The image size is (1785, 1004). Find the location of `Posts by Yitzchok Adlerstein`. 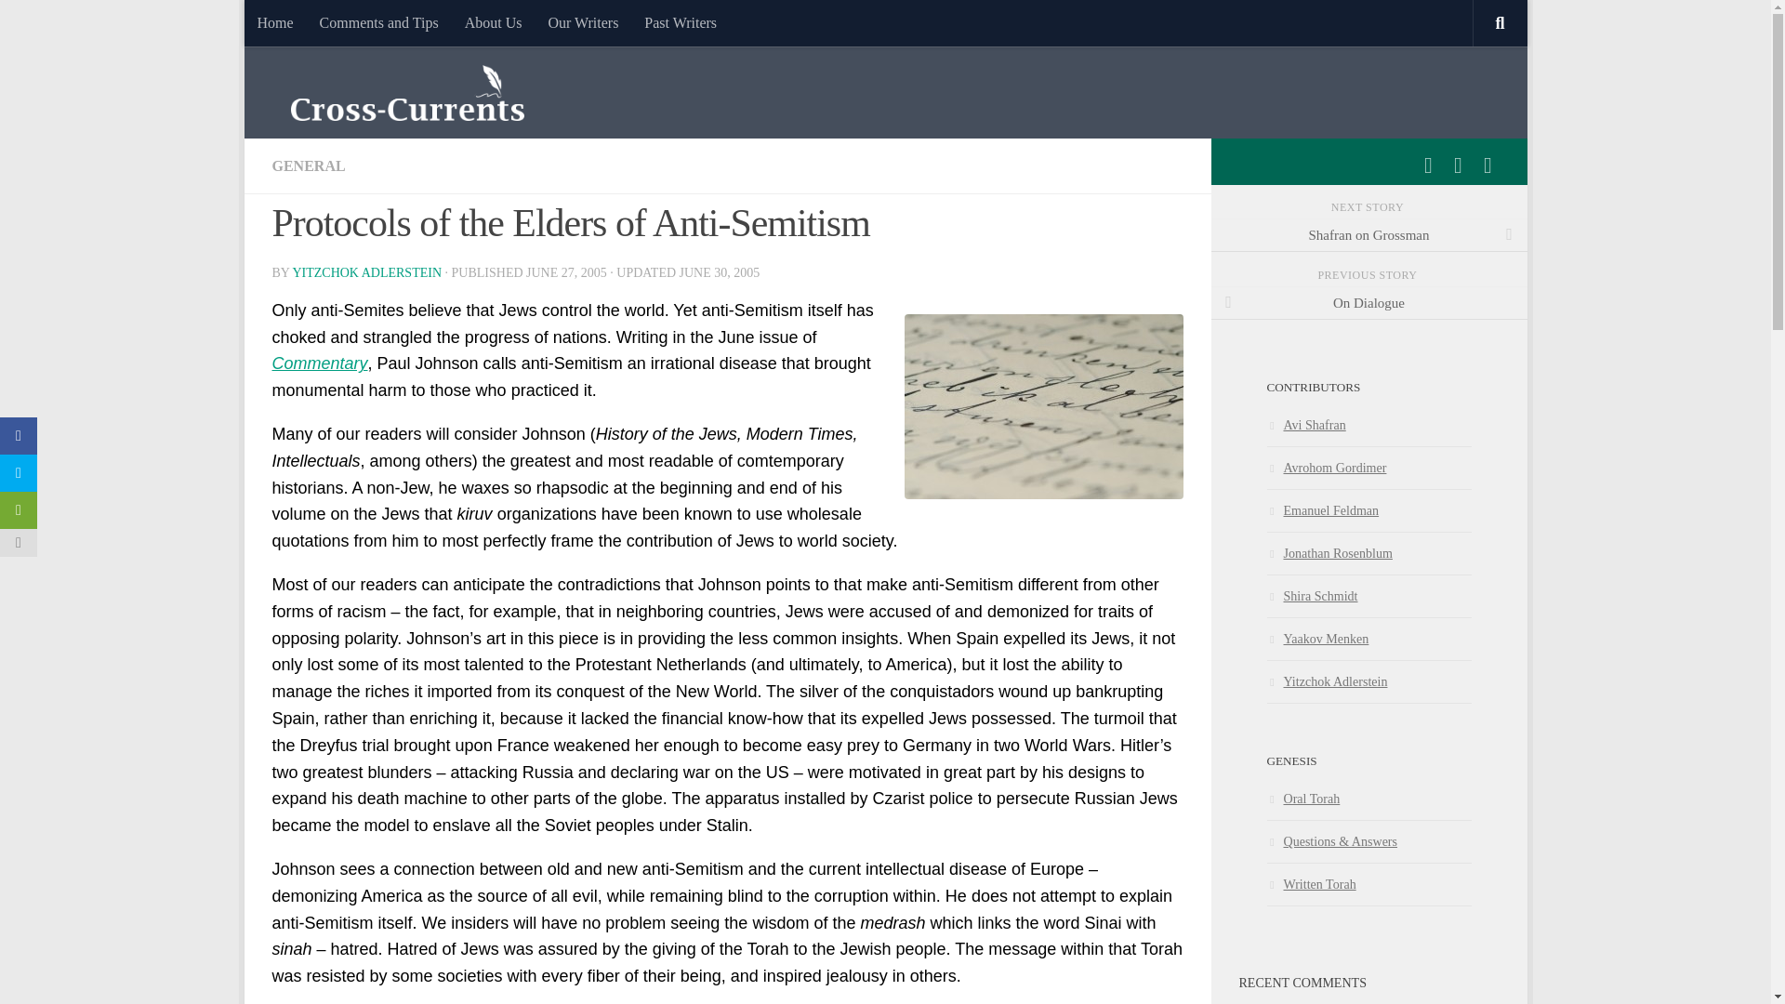

Posts by Yitzchok Adlerstein is located at coordinates (366, 273).